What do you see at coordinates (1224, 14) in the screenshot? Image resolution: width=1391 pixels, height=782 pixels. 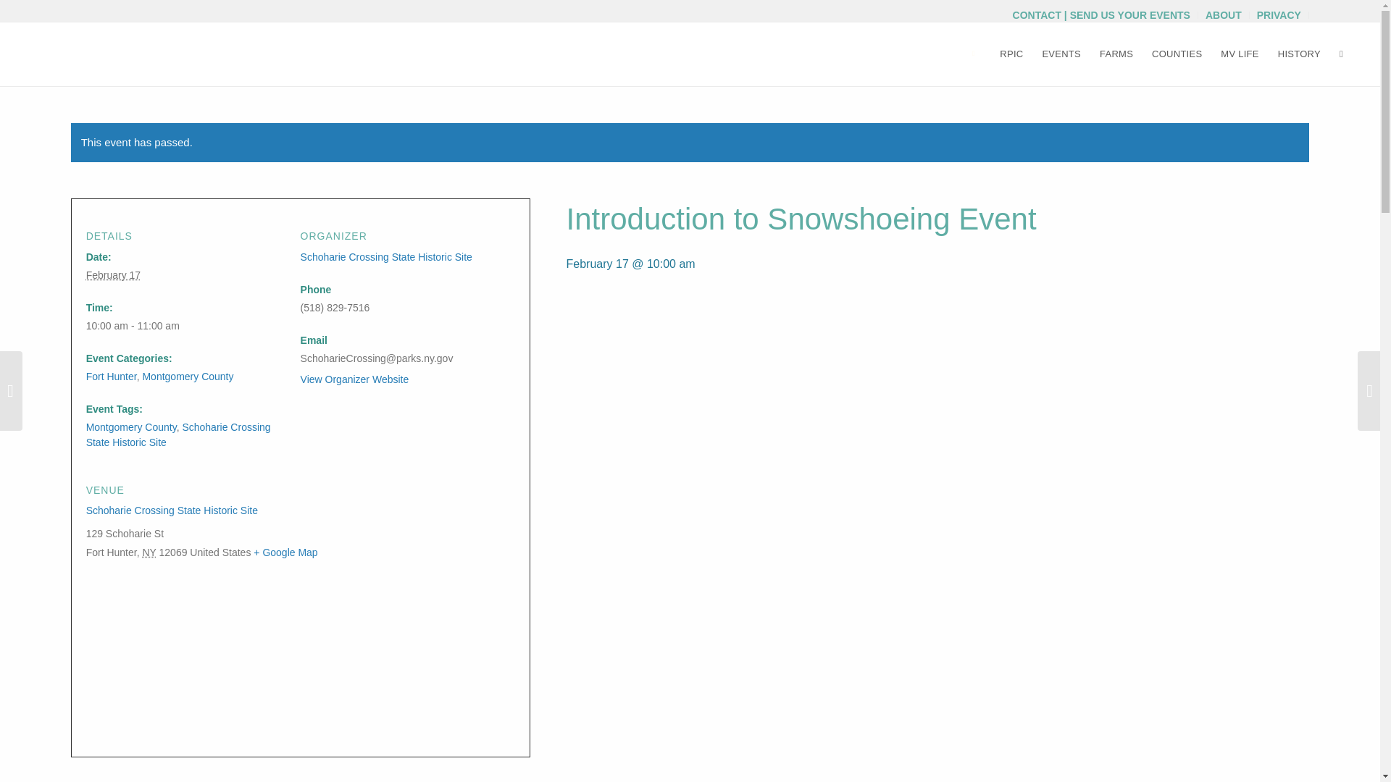 I see `ABOUT` at bounding box center [1224, 14].